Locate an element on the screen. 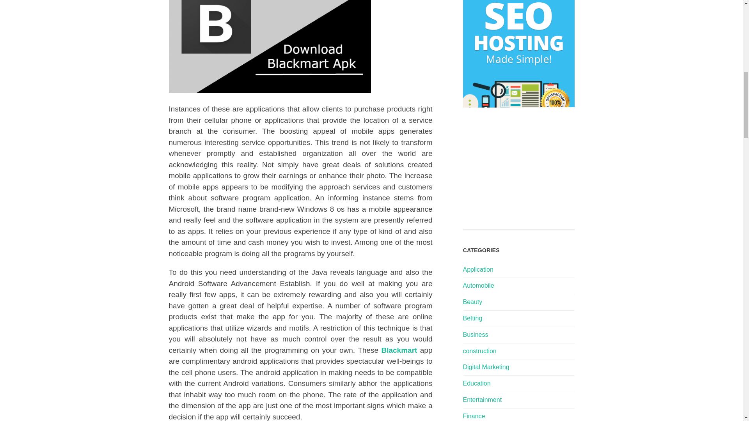  Entertainment is located at coordinates (482, 400).